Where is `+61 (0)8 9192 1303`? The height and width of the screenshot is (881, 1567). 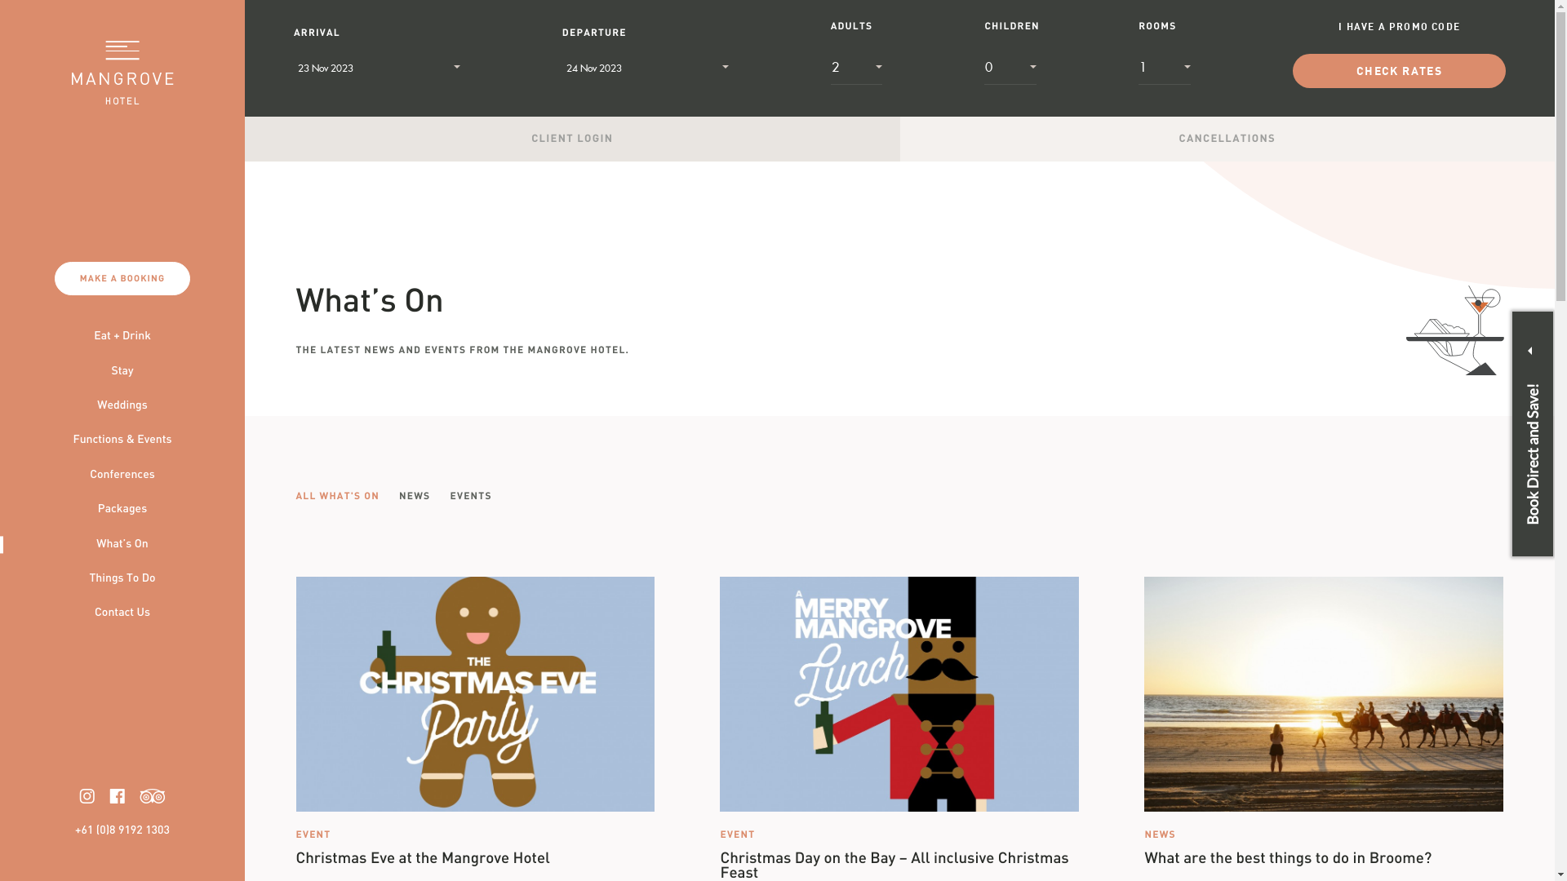
+61 (0)8 9192 1303 is located at coordinates (122, 831).